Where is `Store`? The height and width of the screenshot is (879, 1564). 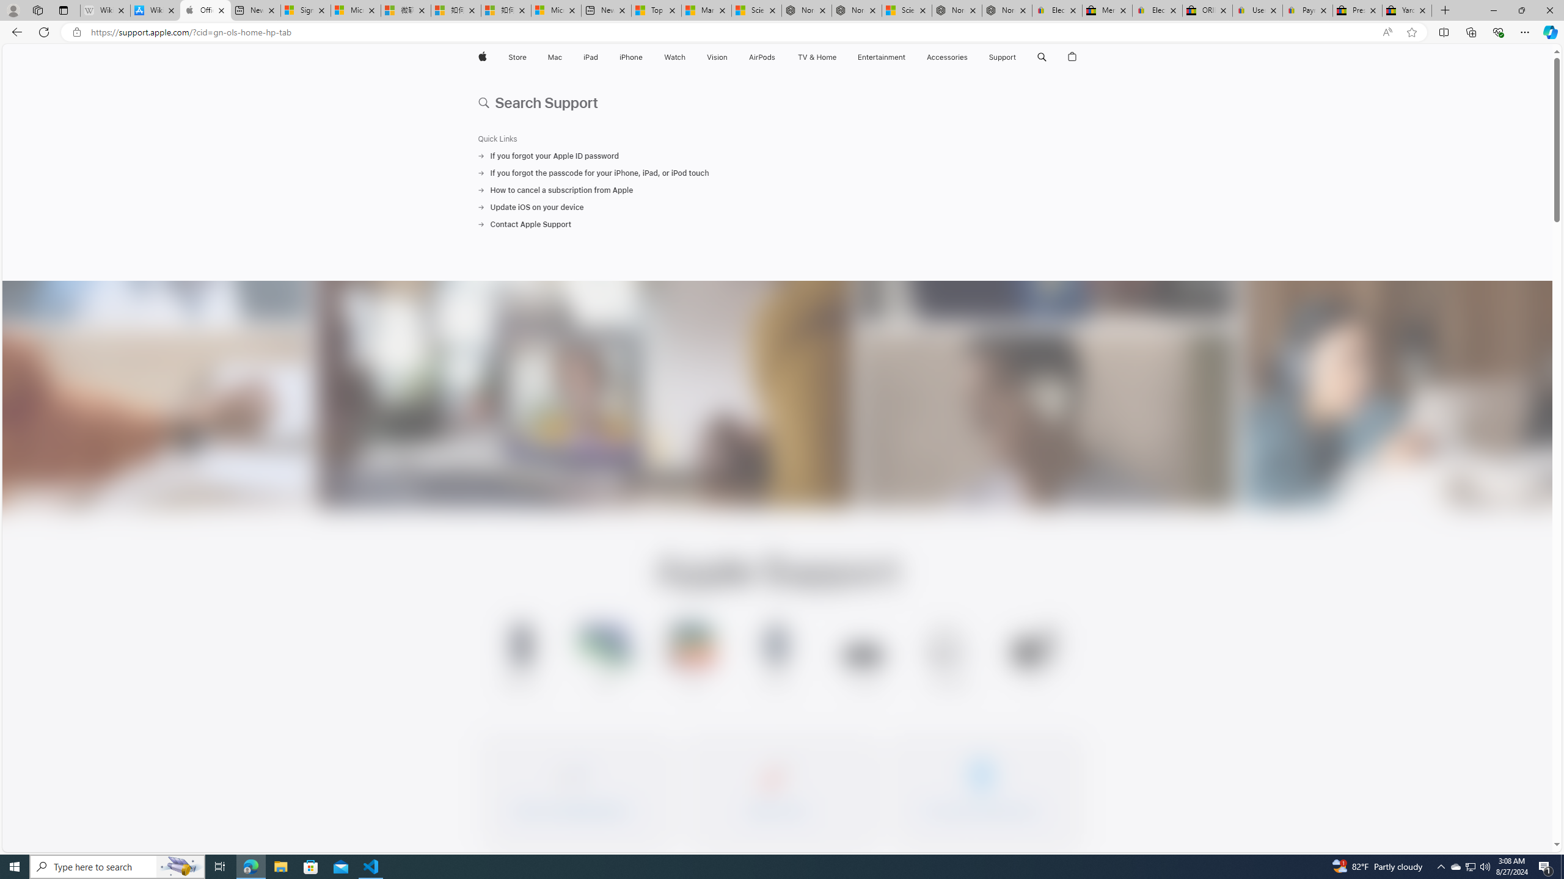
Store is located at coordinates (517, 57).